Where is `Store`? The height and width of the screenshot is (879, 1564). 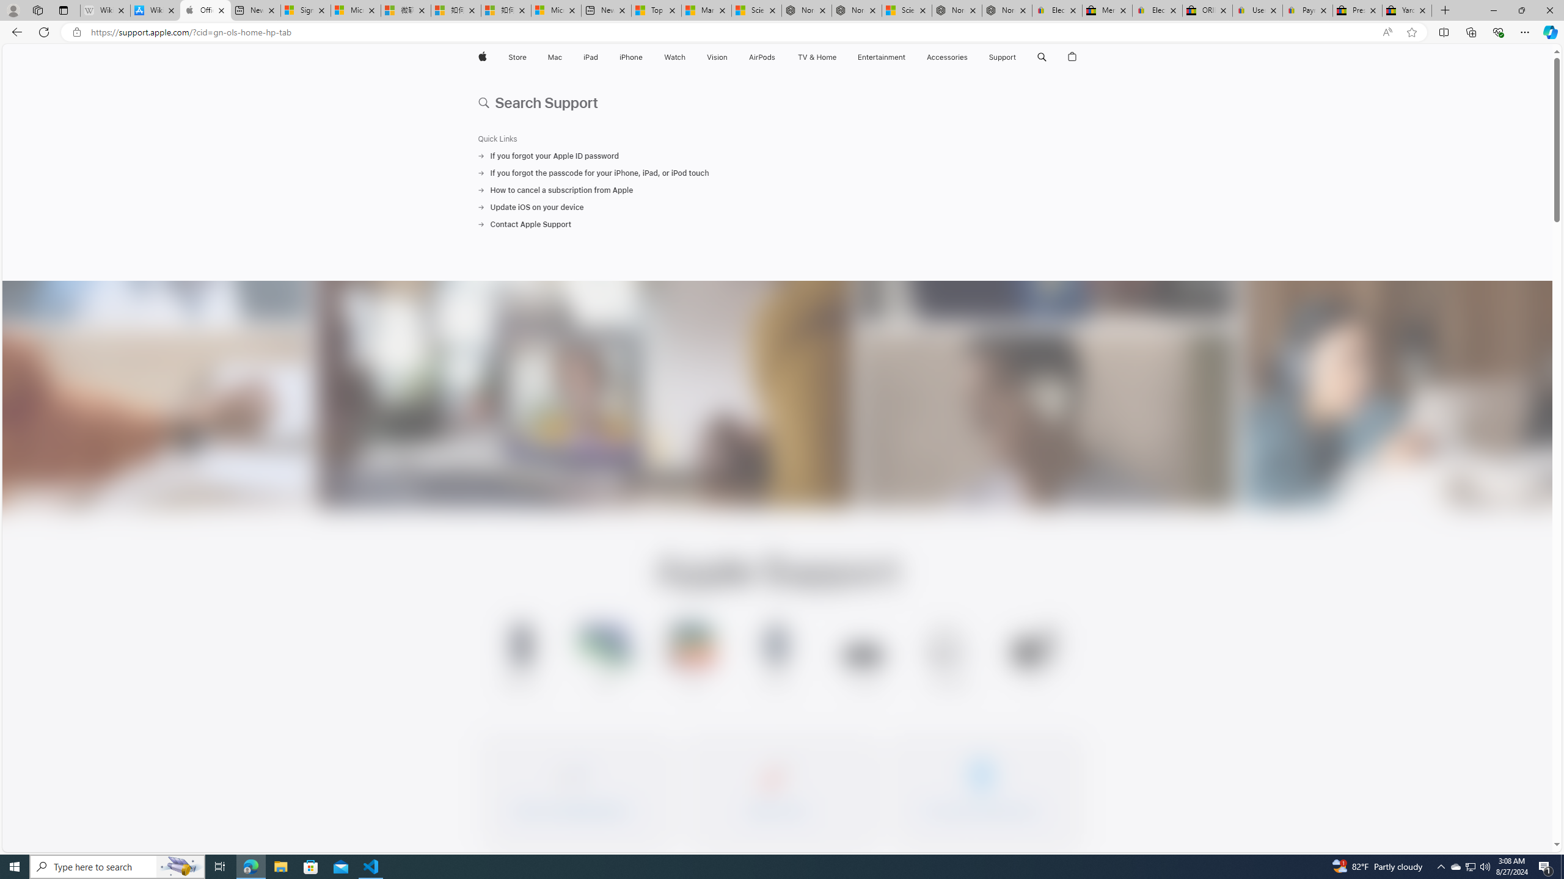
Store is located at coordinates (517, 57).